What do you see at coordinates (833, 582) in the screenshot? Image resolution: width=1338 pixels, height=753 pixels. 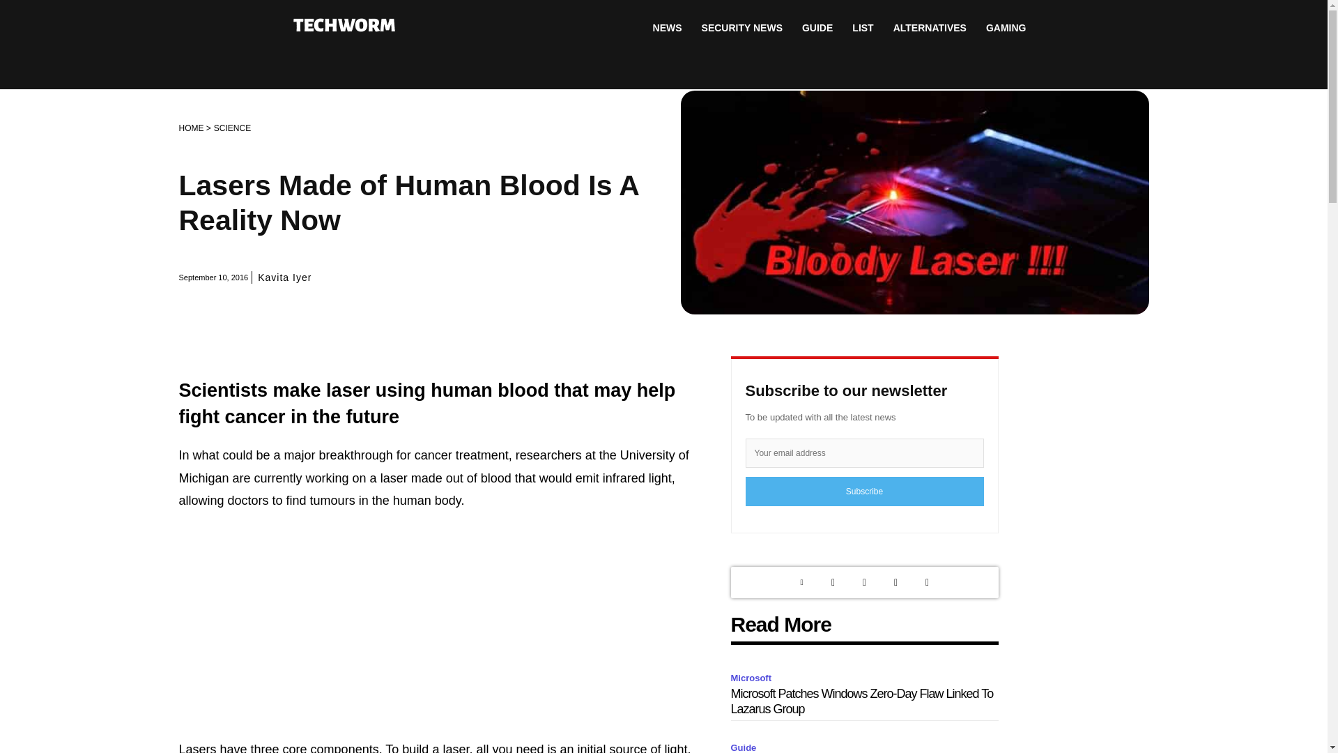 I see `Twitter` at bounding box center [833, 582].